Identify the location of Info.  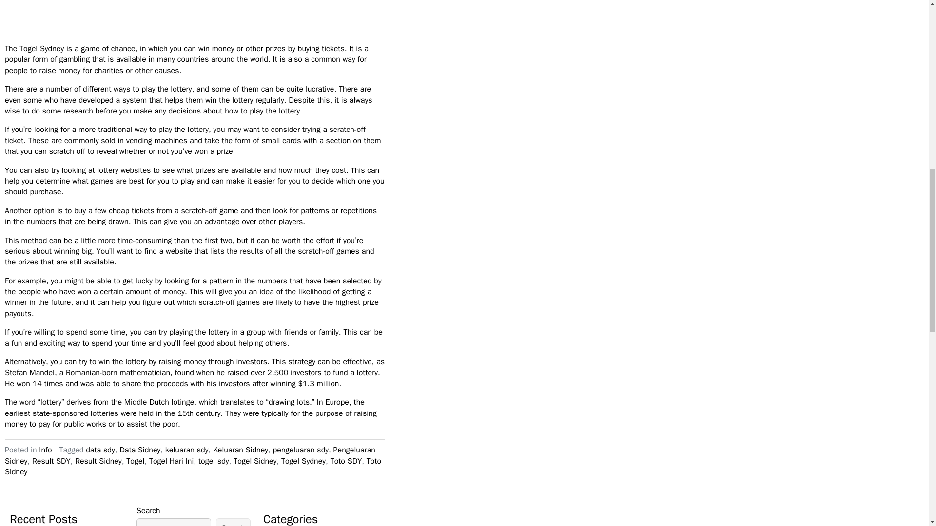
(45, 450).